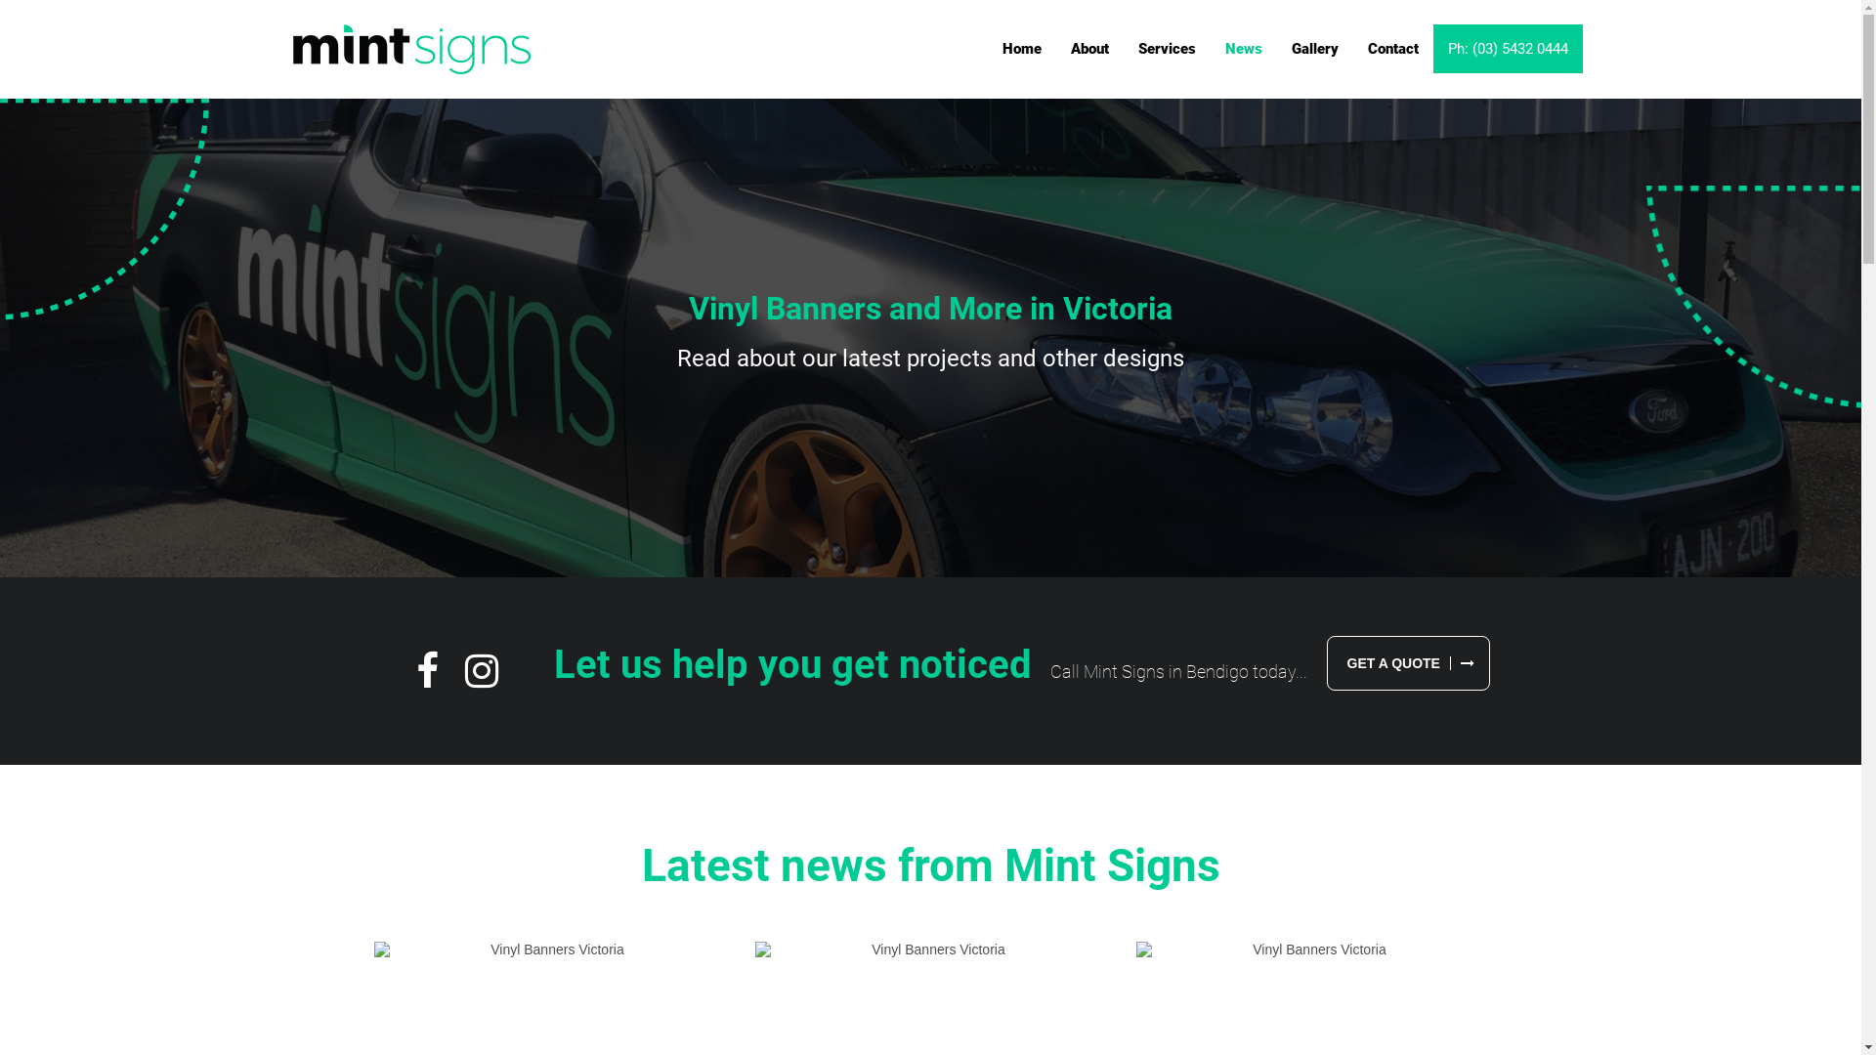 The image size is (1876, 1055). I want to click on About, so click(1090, 49).